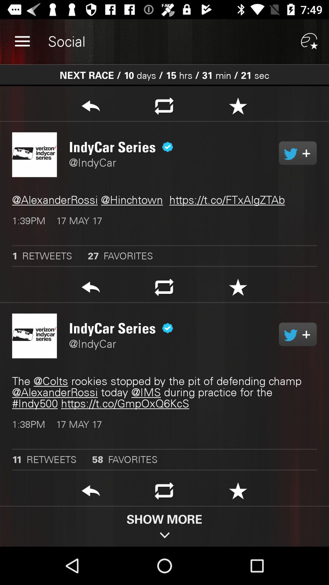 This screenshot has height=585, width=329. Describe the element at coordinates (164, 392) in the screenshot. I see `select the text above 138pm 17 may 17` at that location.